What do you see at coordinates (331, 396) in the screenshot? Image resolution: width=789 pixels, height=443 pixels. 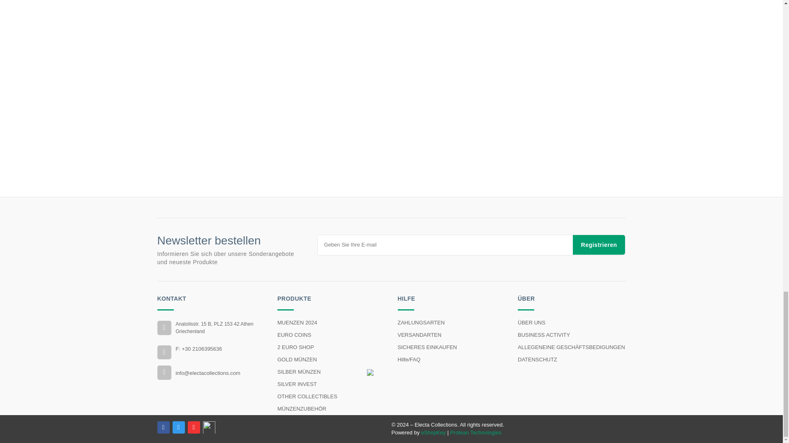 I see `OTHER COLLECTIBLES` at bounding box center [331, 396].